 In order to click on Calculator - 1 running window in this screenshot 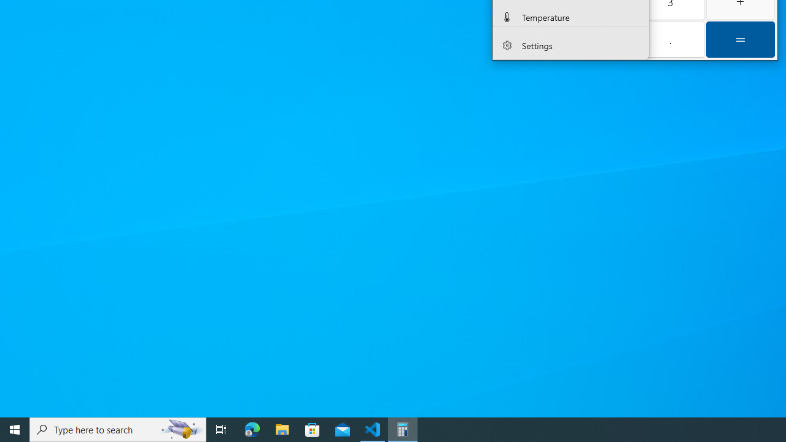, I will do `click(403, 430)`.